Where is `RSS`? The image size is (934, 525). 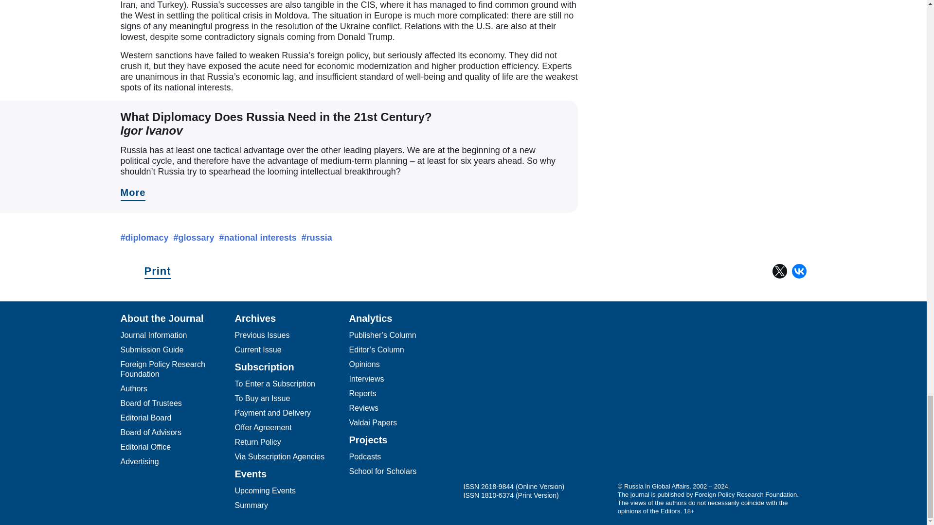 RSS is located at coordinates (594, 402).